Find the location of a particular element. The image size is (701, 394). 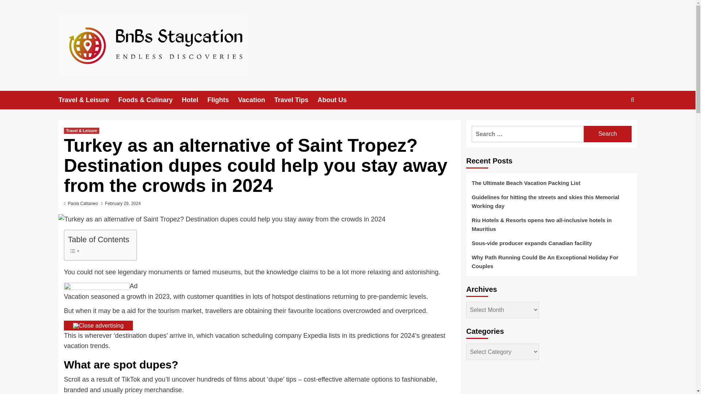

Search is located at coordinates (616, 122).